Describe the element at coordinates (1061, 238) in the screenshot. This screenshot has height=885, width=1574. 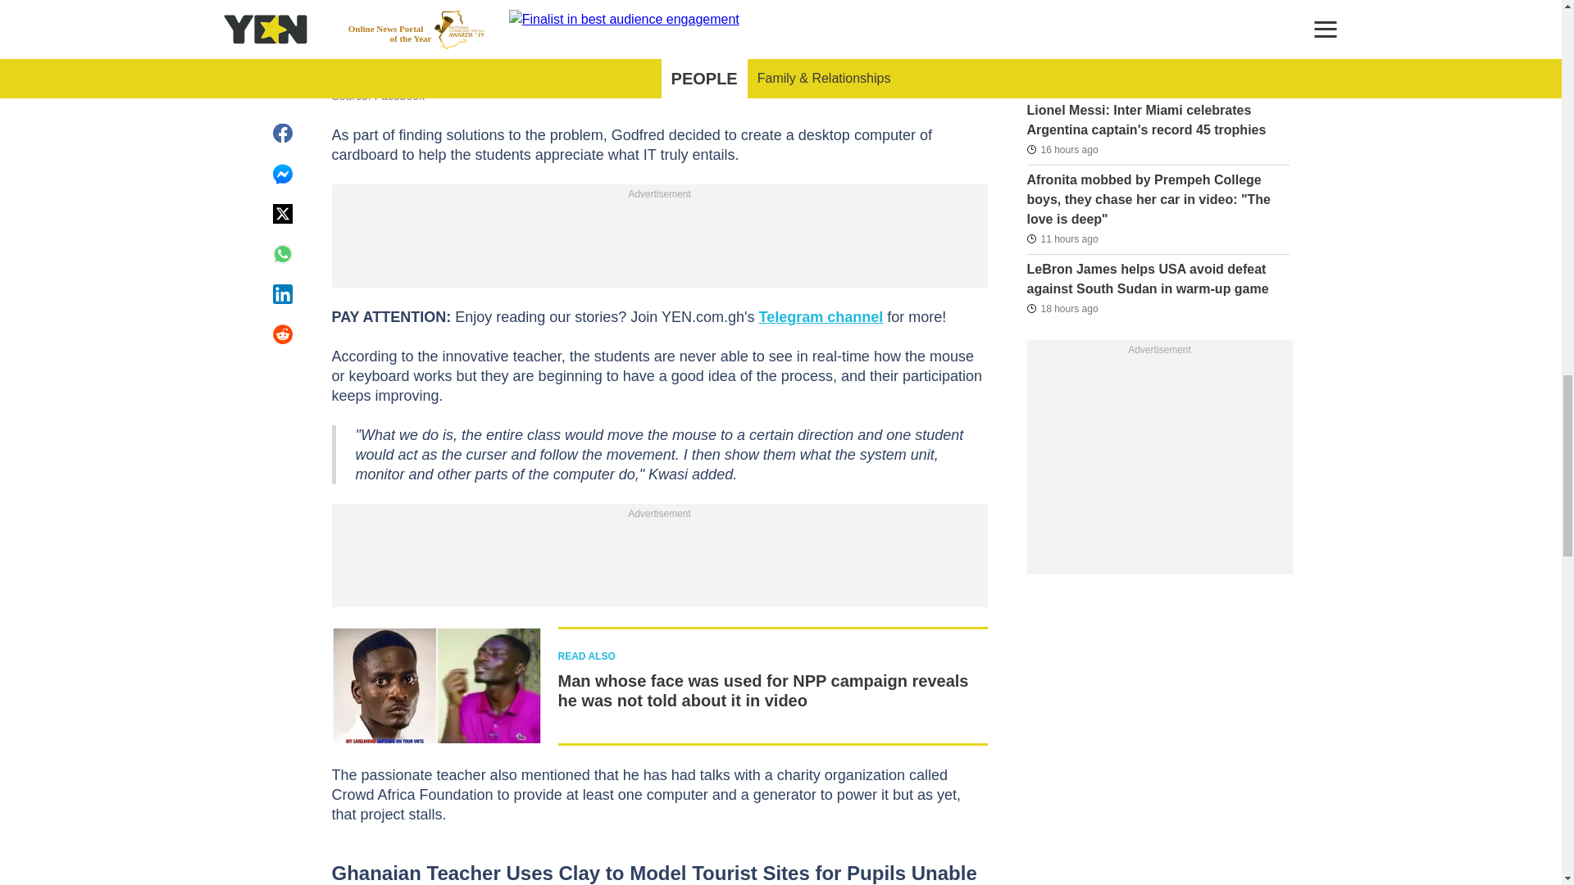
I see `2024-07-21T16:09:58Z` at that location.